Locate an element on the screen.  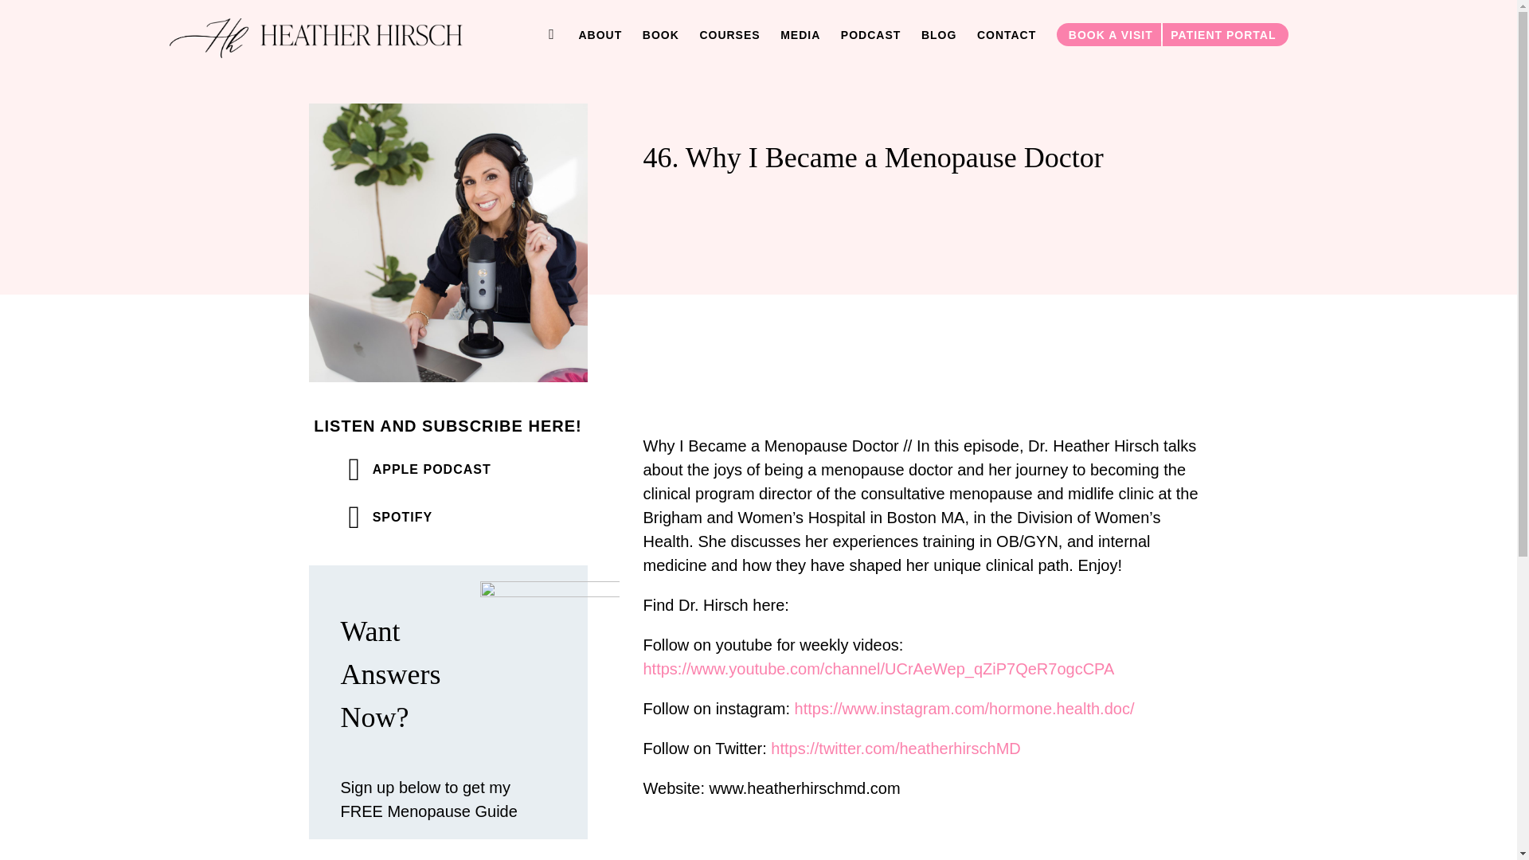
APPLE PODCAST is located at coordinates (419, 470).